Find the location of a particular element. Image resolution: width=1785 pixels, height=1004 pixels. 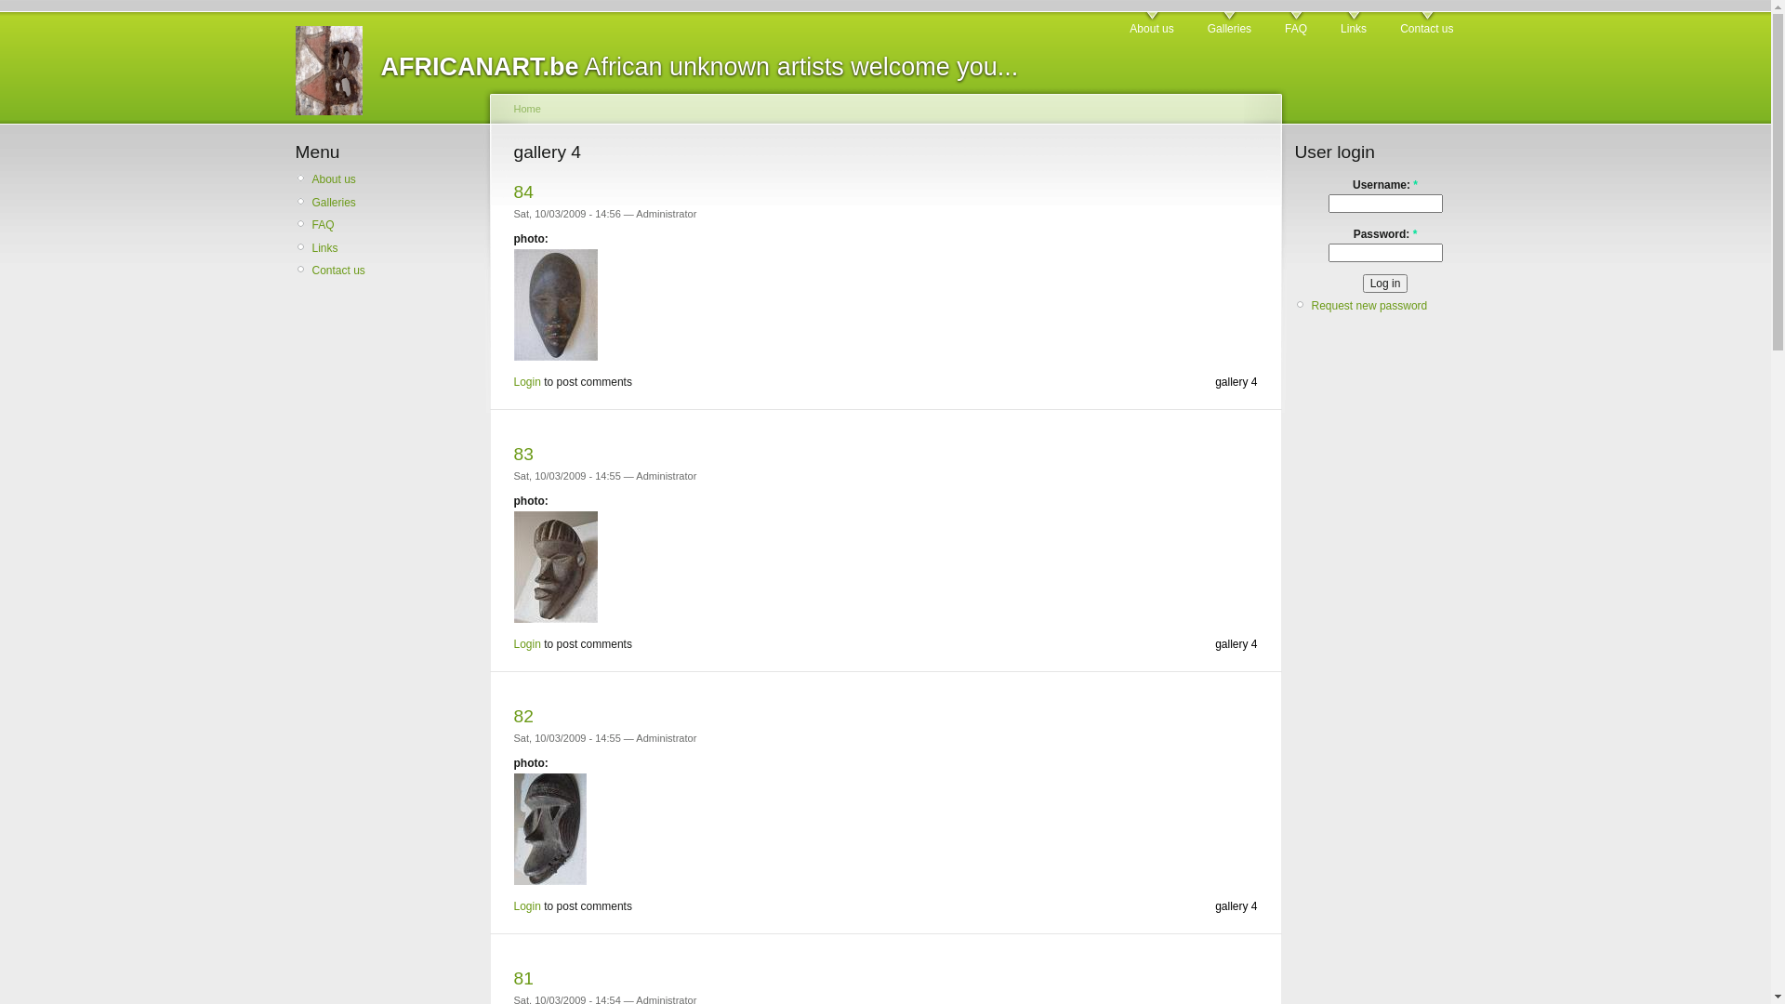

Login is located at coordinates (526, 382).